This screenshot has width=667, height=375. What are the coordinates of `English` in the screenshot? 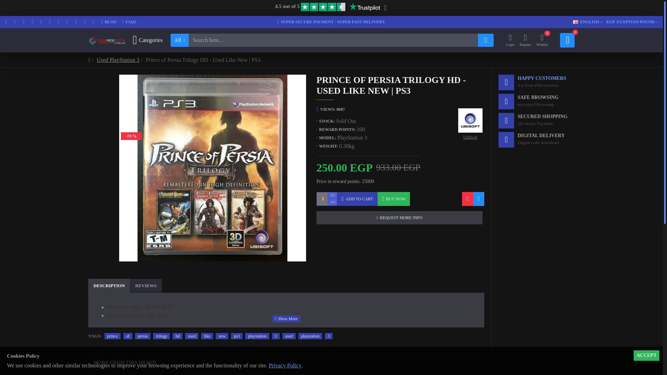 It's located at (129, 22).